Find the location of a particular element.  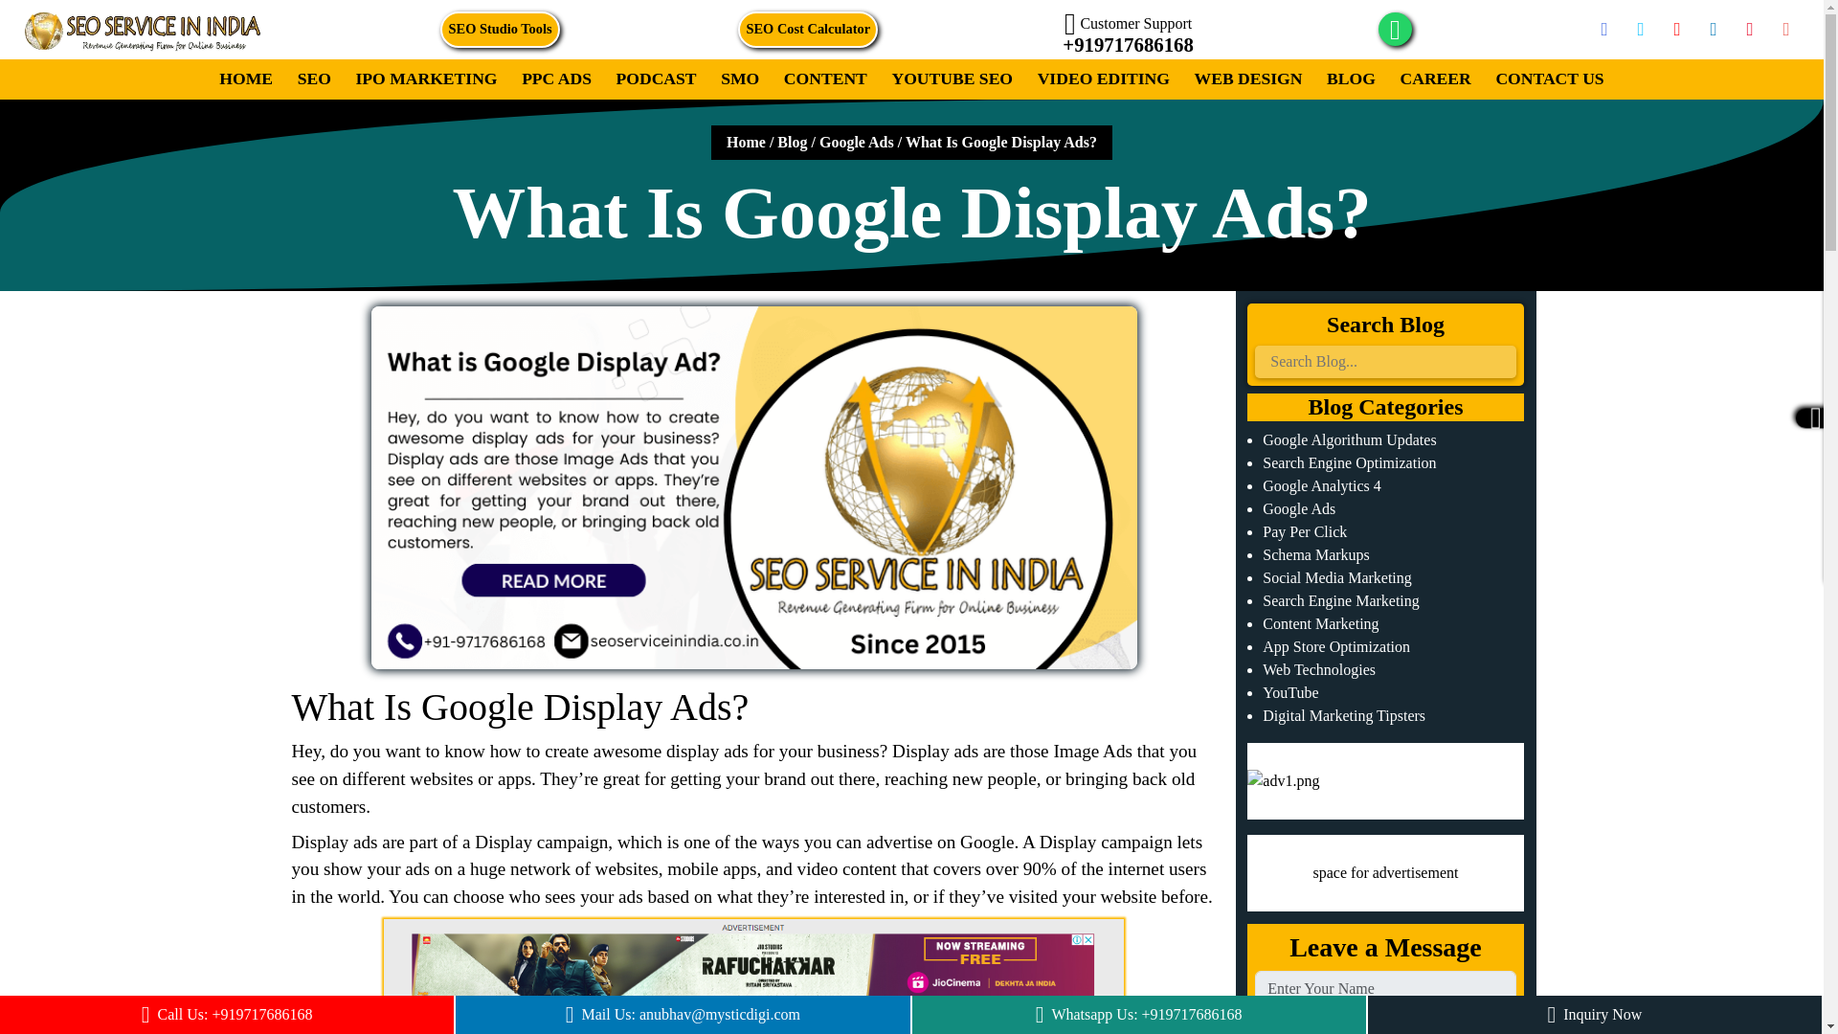

SEO Studio Tools is located at coordinates (500, 29).